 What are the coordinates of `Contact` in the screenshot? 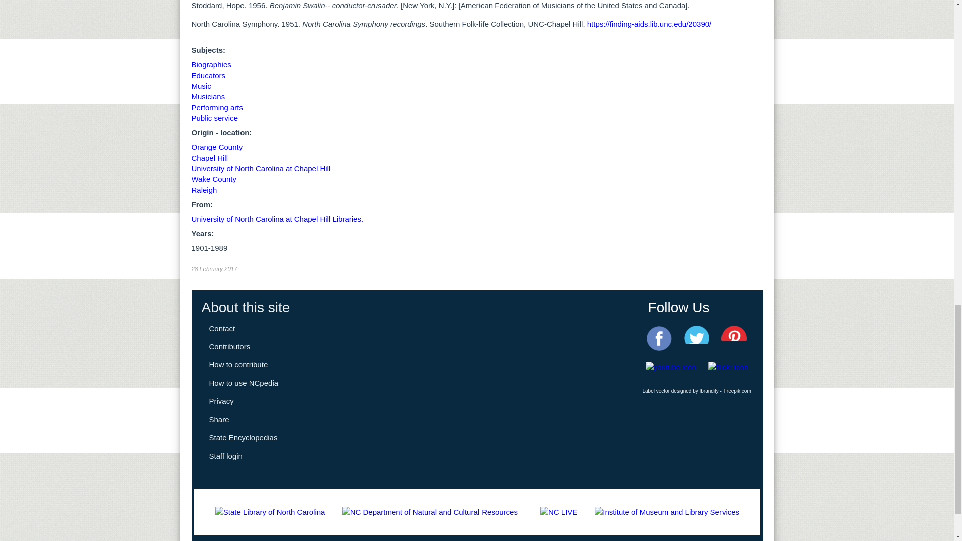 It's located at (222, 328).